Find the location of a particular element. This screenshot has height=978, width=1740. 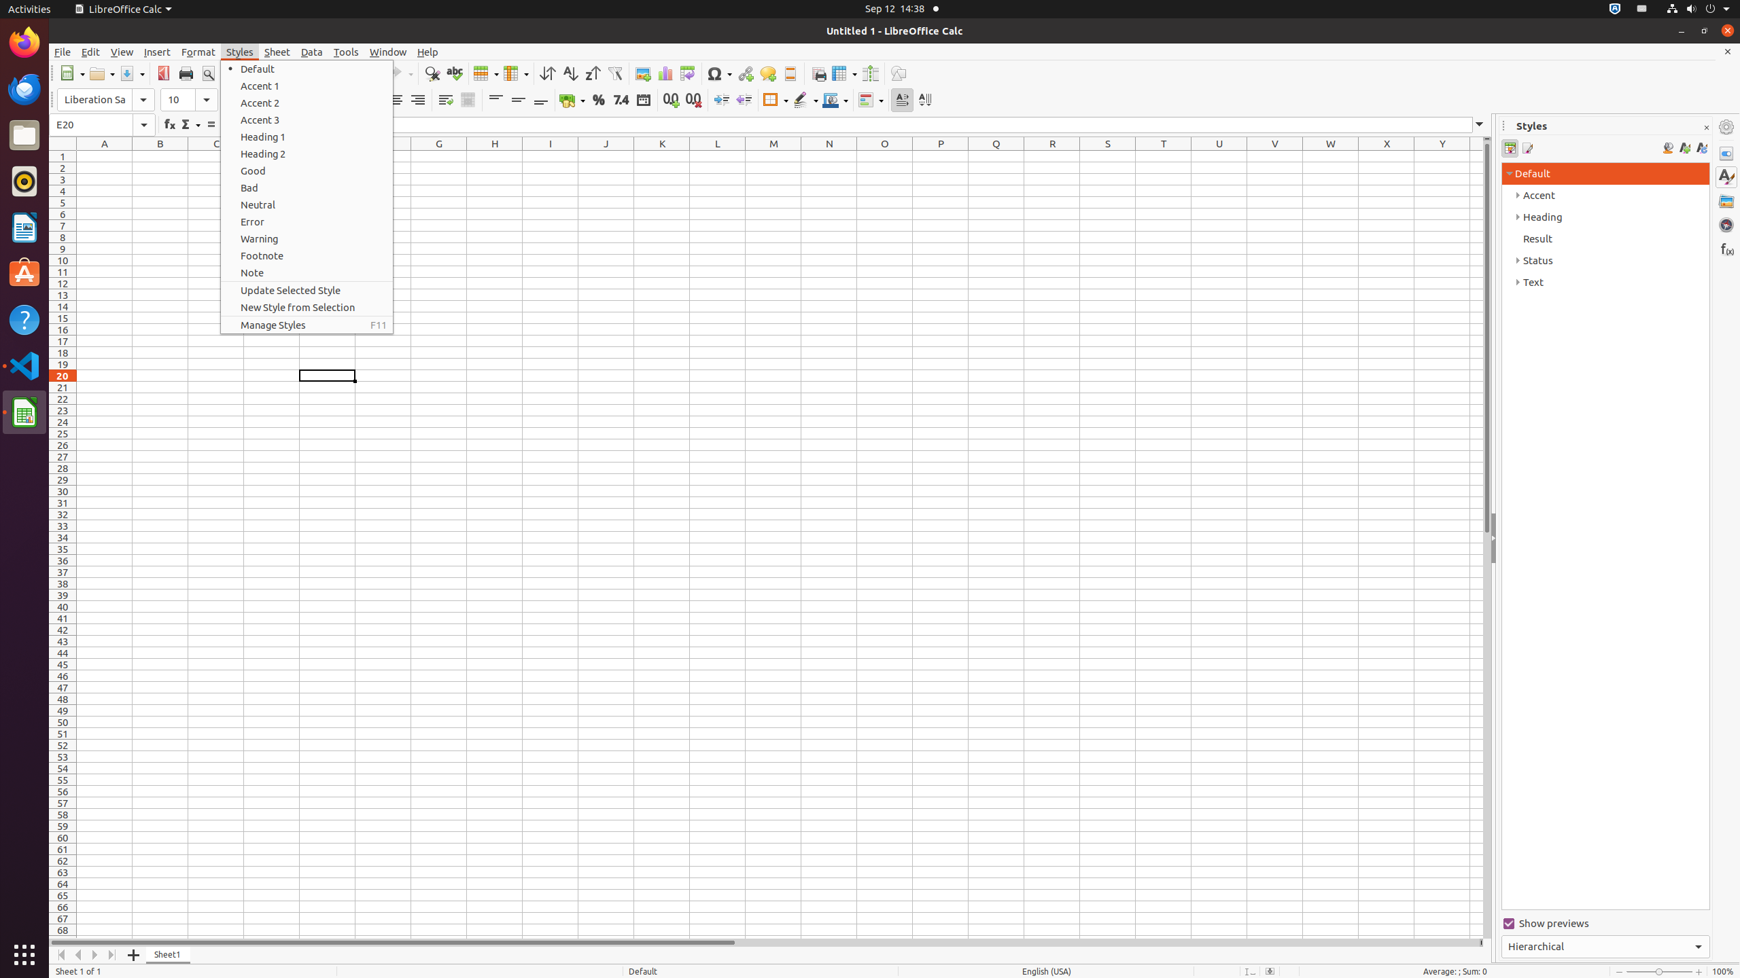

Edit is located at coordinates (91, 52).